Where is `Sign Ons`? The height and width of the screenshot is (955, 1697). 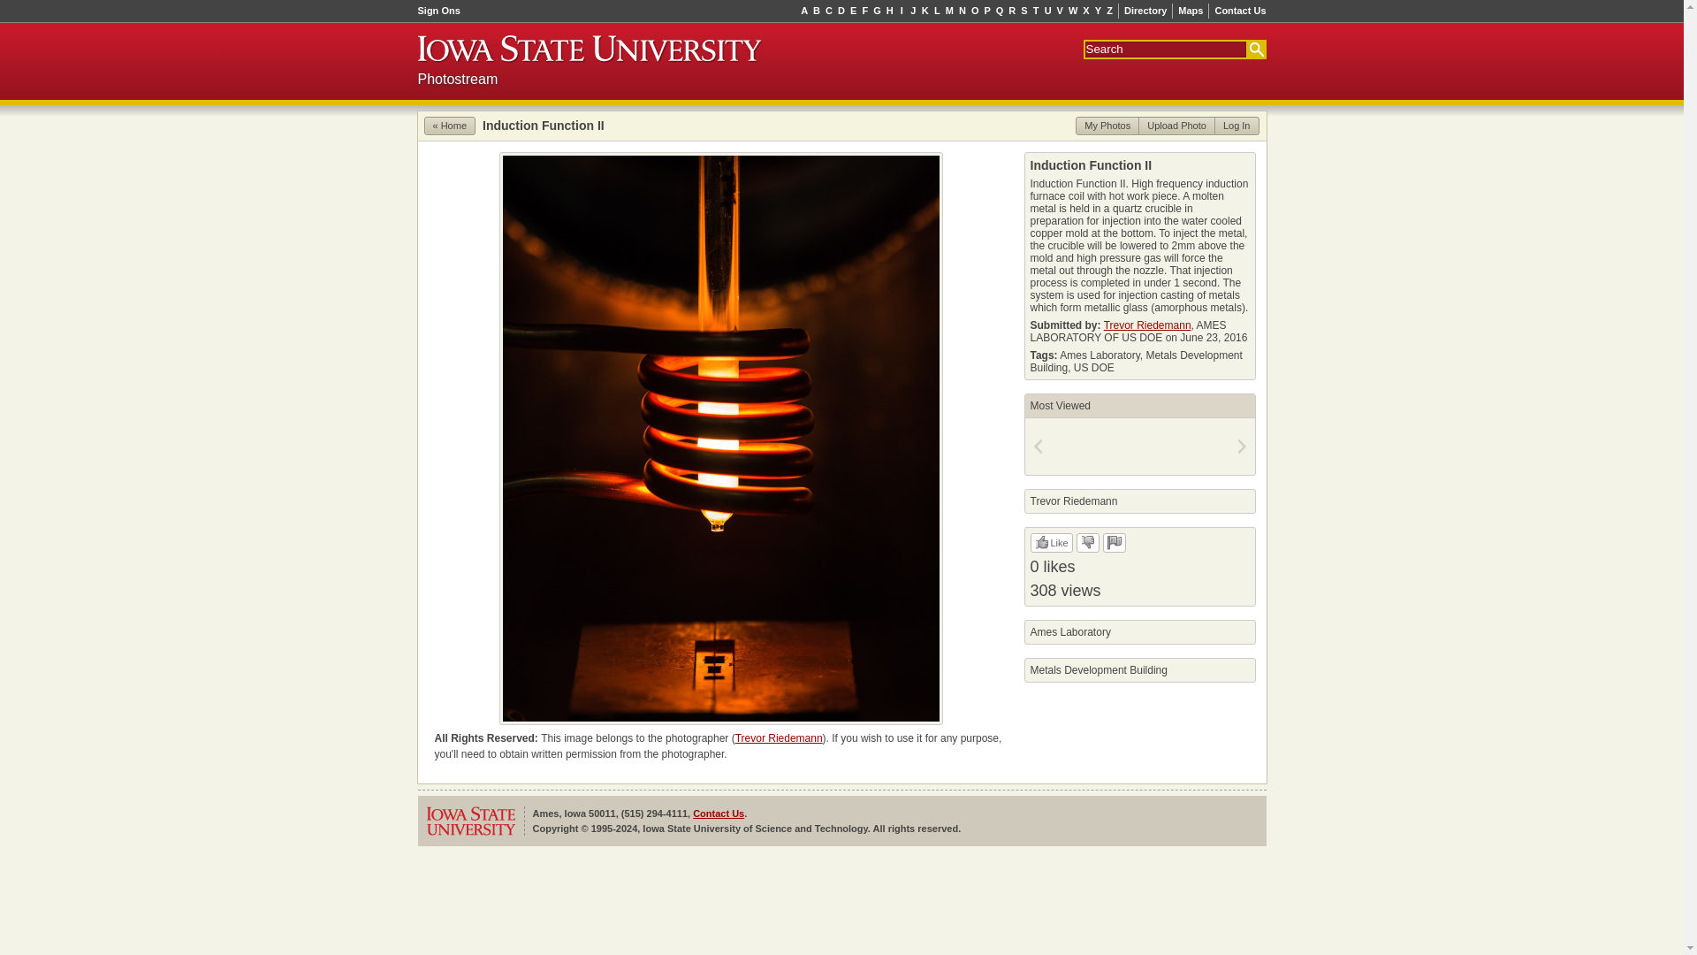 Sign Ons is located at coordinates (441, 11).